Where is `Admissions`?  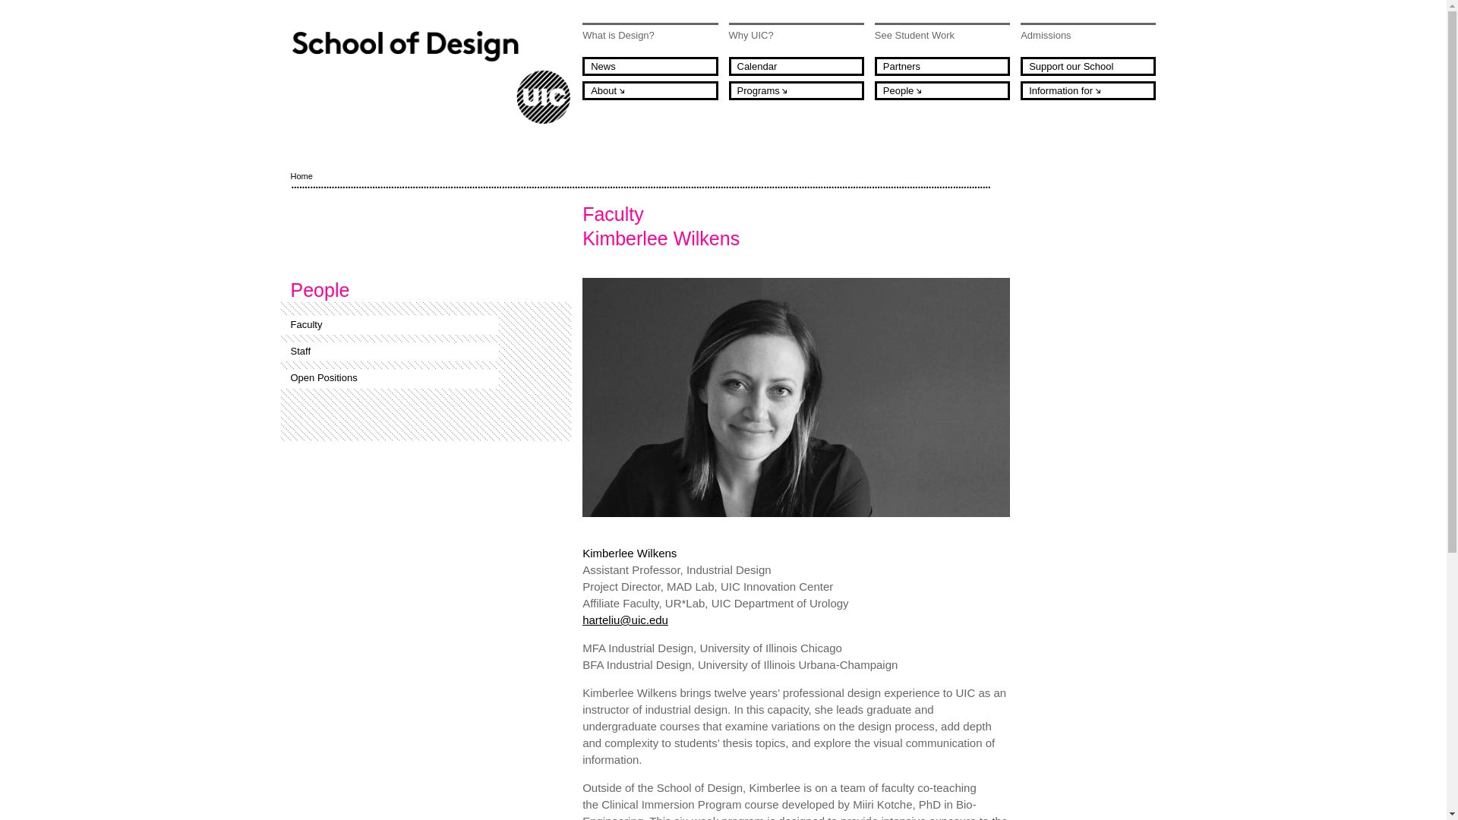 Admissions is located at coordinates (1088, 34).